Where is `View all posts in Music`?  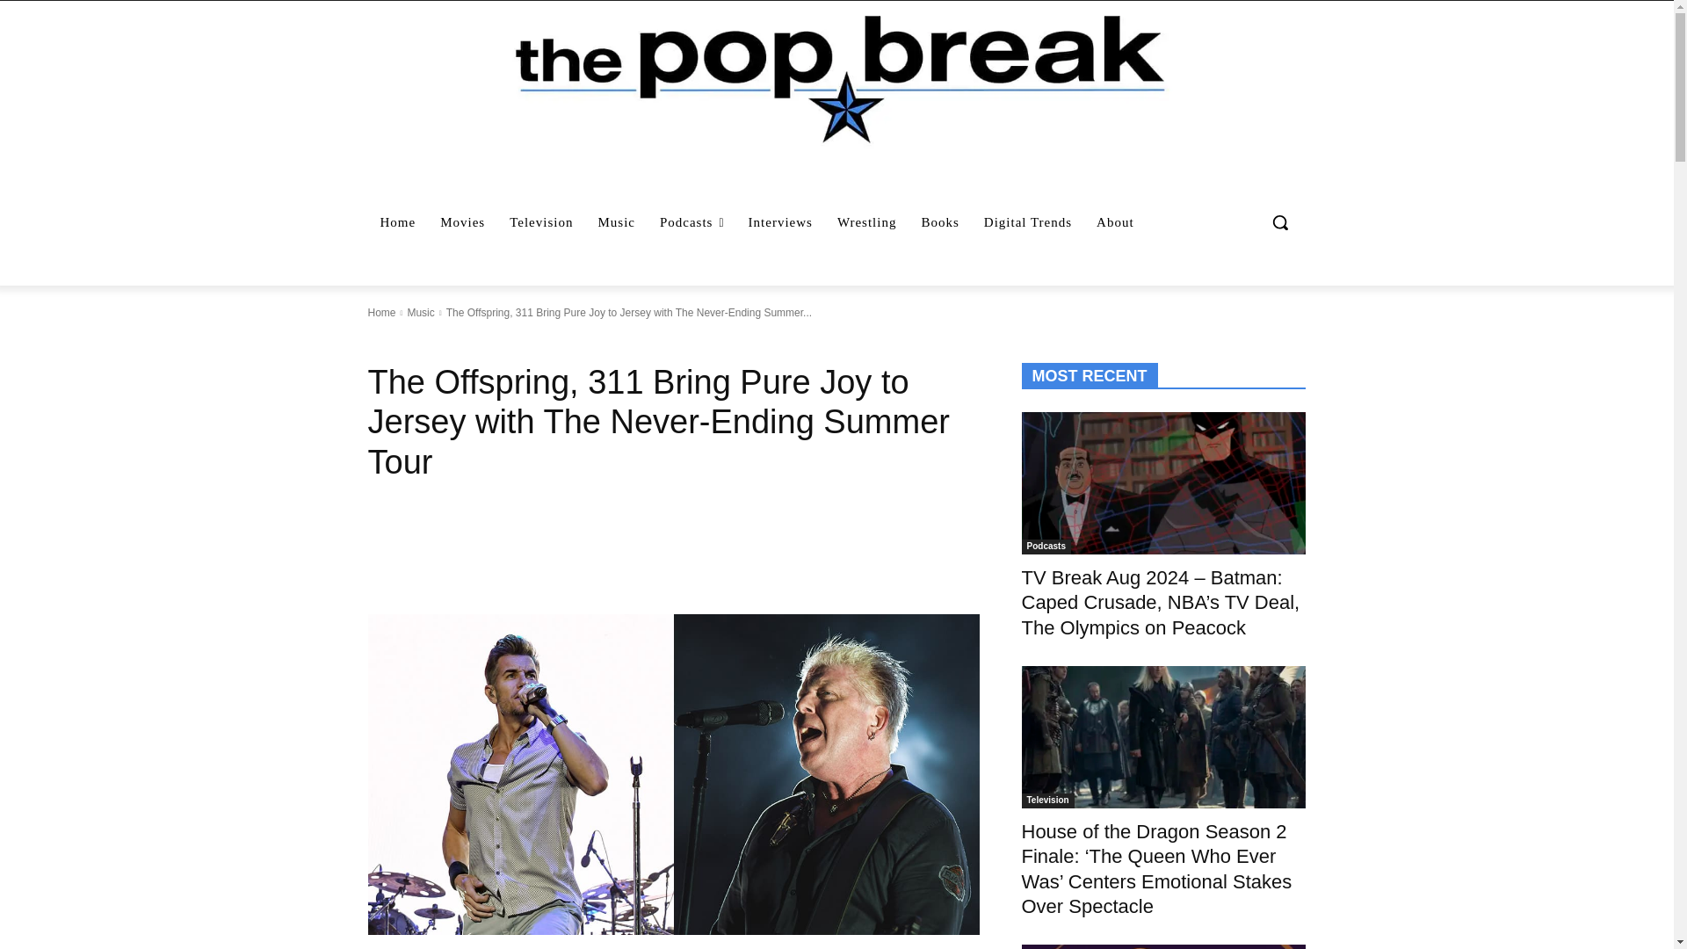 View all posts in Music is located at coordinates (420, 312).